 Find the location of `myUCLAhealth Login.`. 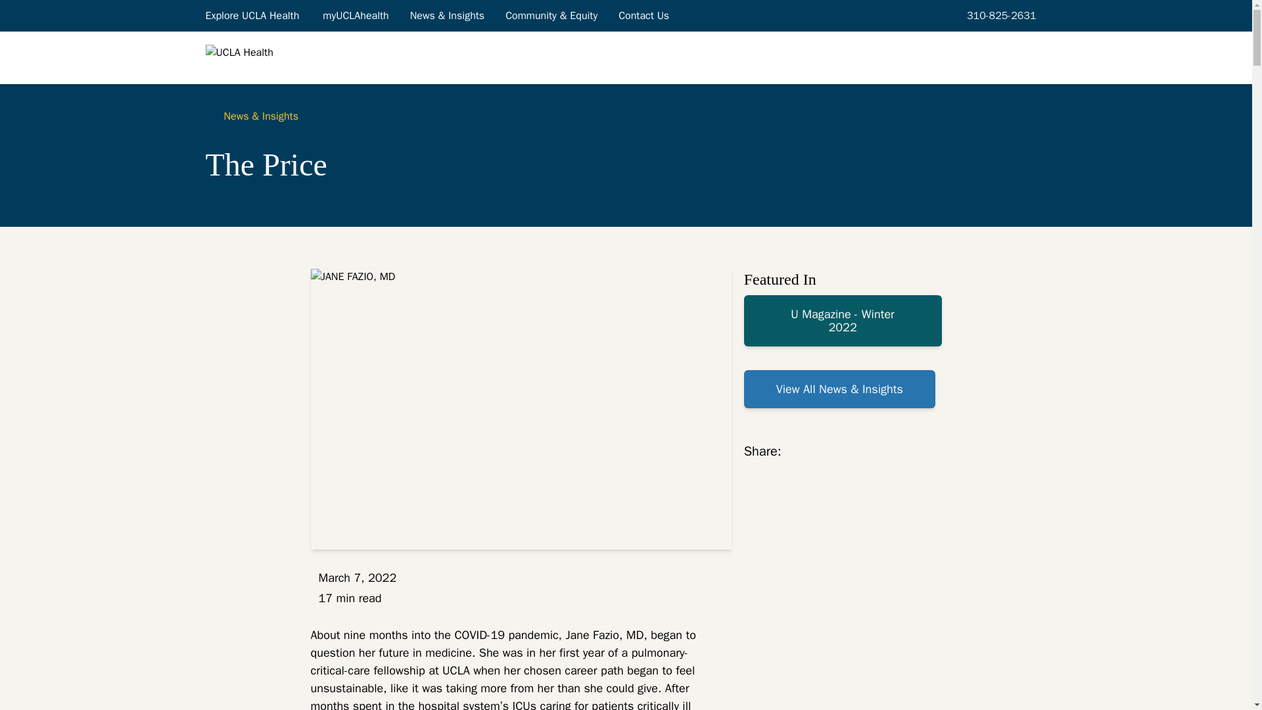

myUCLAhealth Login. is located at coordinates (355, 15).